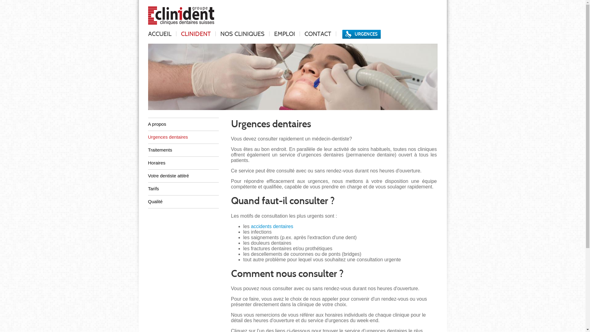 Image resolution: width=590 pixels, height=332 pixels. What do you see at coordinates (183, 150) in the screenshot?
I see `Traitements` at bounding box center [183, 150].